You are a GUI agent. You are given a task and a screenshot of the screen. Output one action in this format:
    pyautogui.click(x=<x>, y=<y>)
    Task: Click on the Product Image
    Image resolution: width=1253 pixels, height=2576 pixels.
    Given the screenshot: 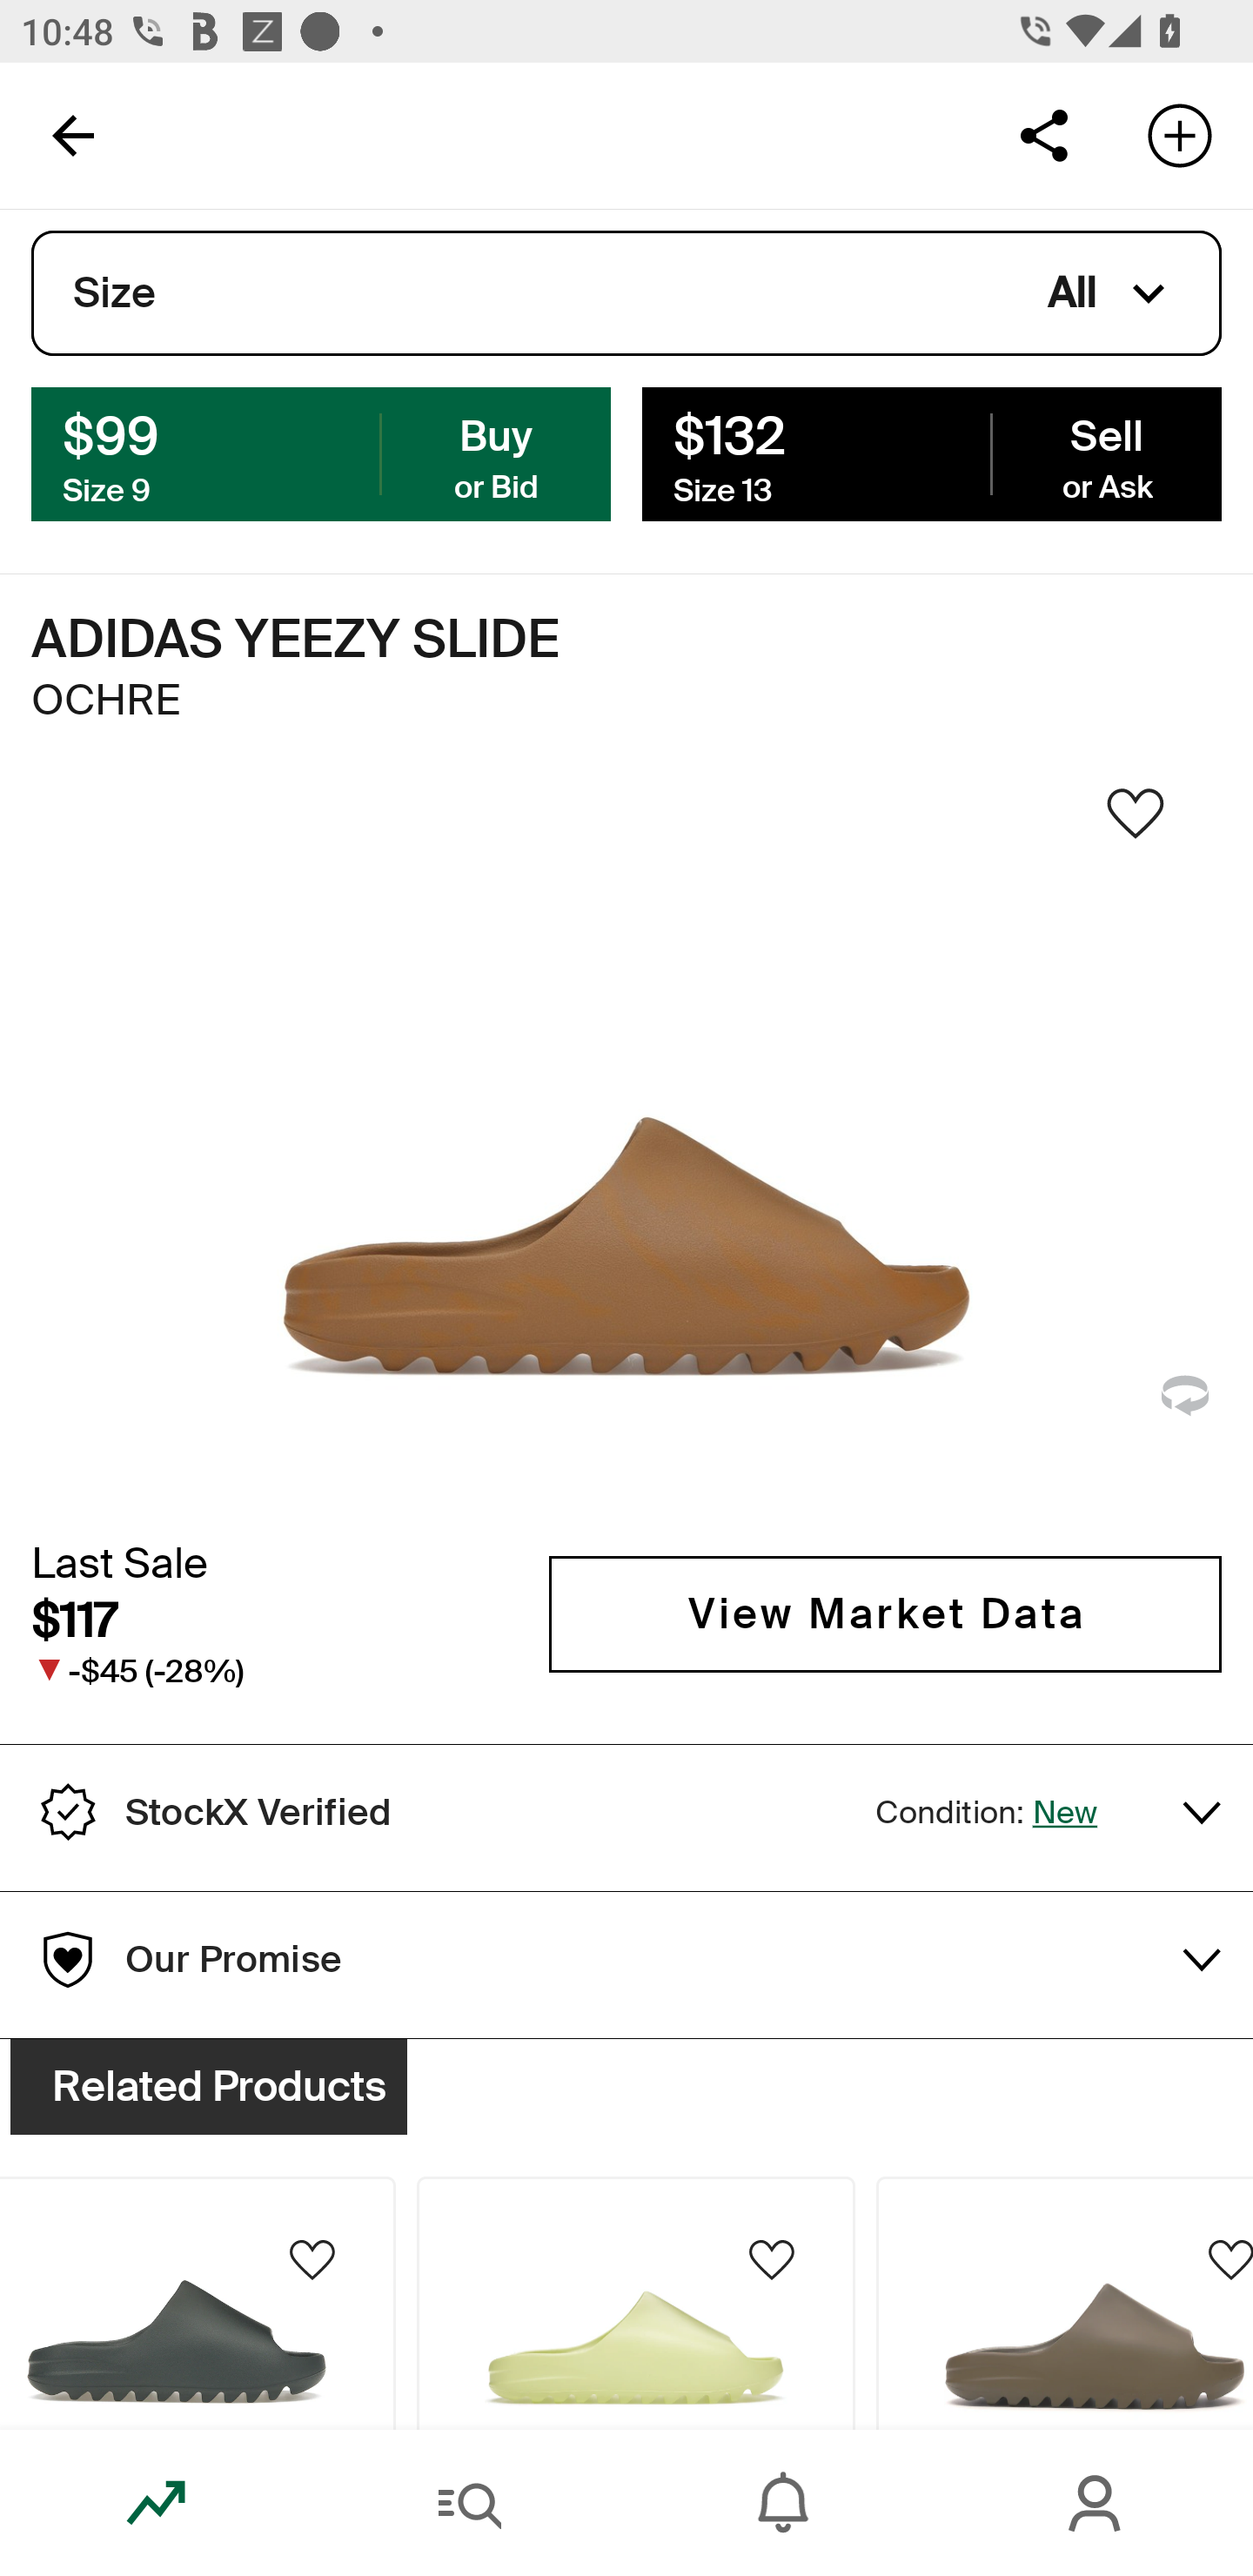 What is the action you would take?
    pyautogui.click(x=636, y=2303)
    